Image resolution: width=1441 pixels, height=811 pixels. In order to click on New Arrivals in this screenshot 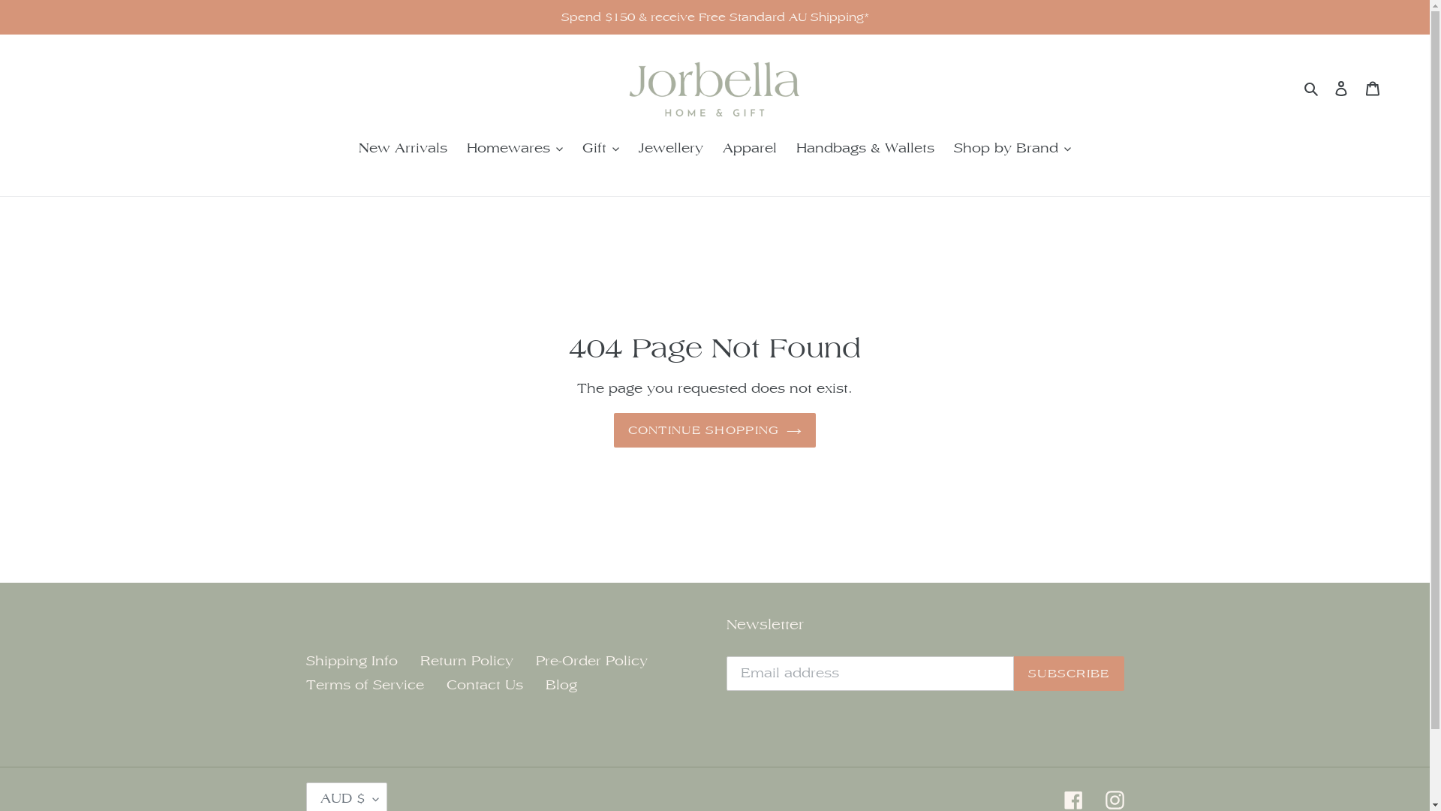, I will do `click(403, 149)`.